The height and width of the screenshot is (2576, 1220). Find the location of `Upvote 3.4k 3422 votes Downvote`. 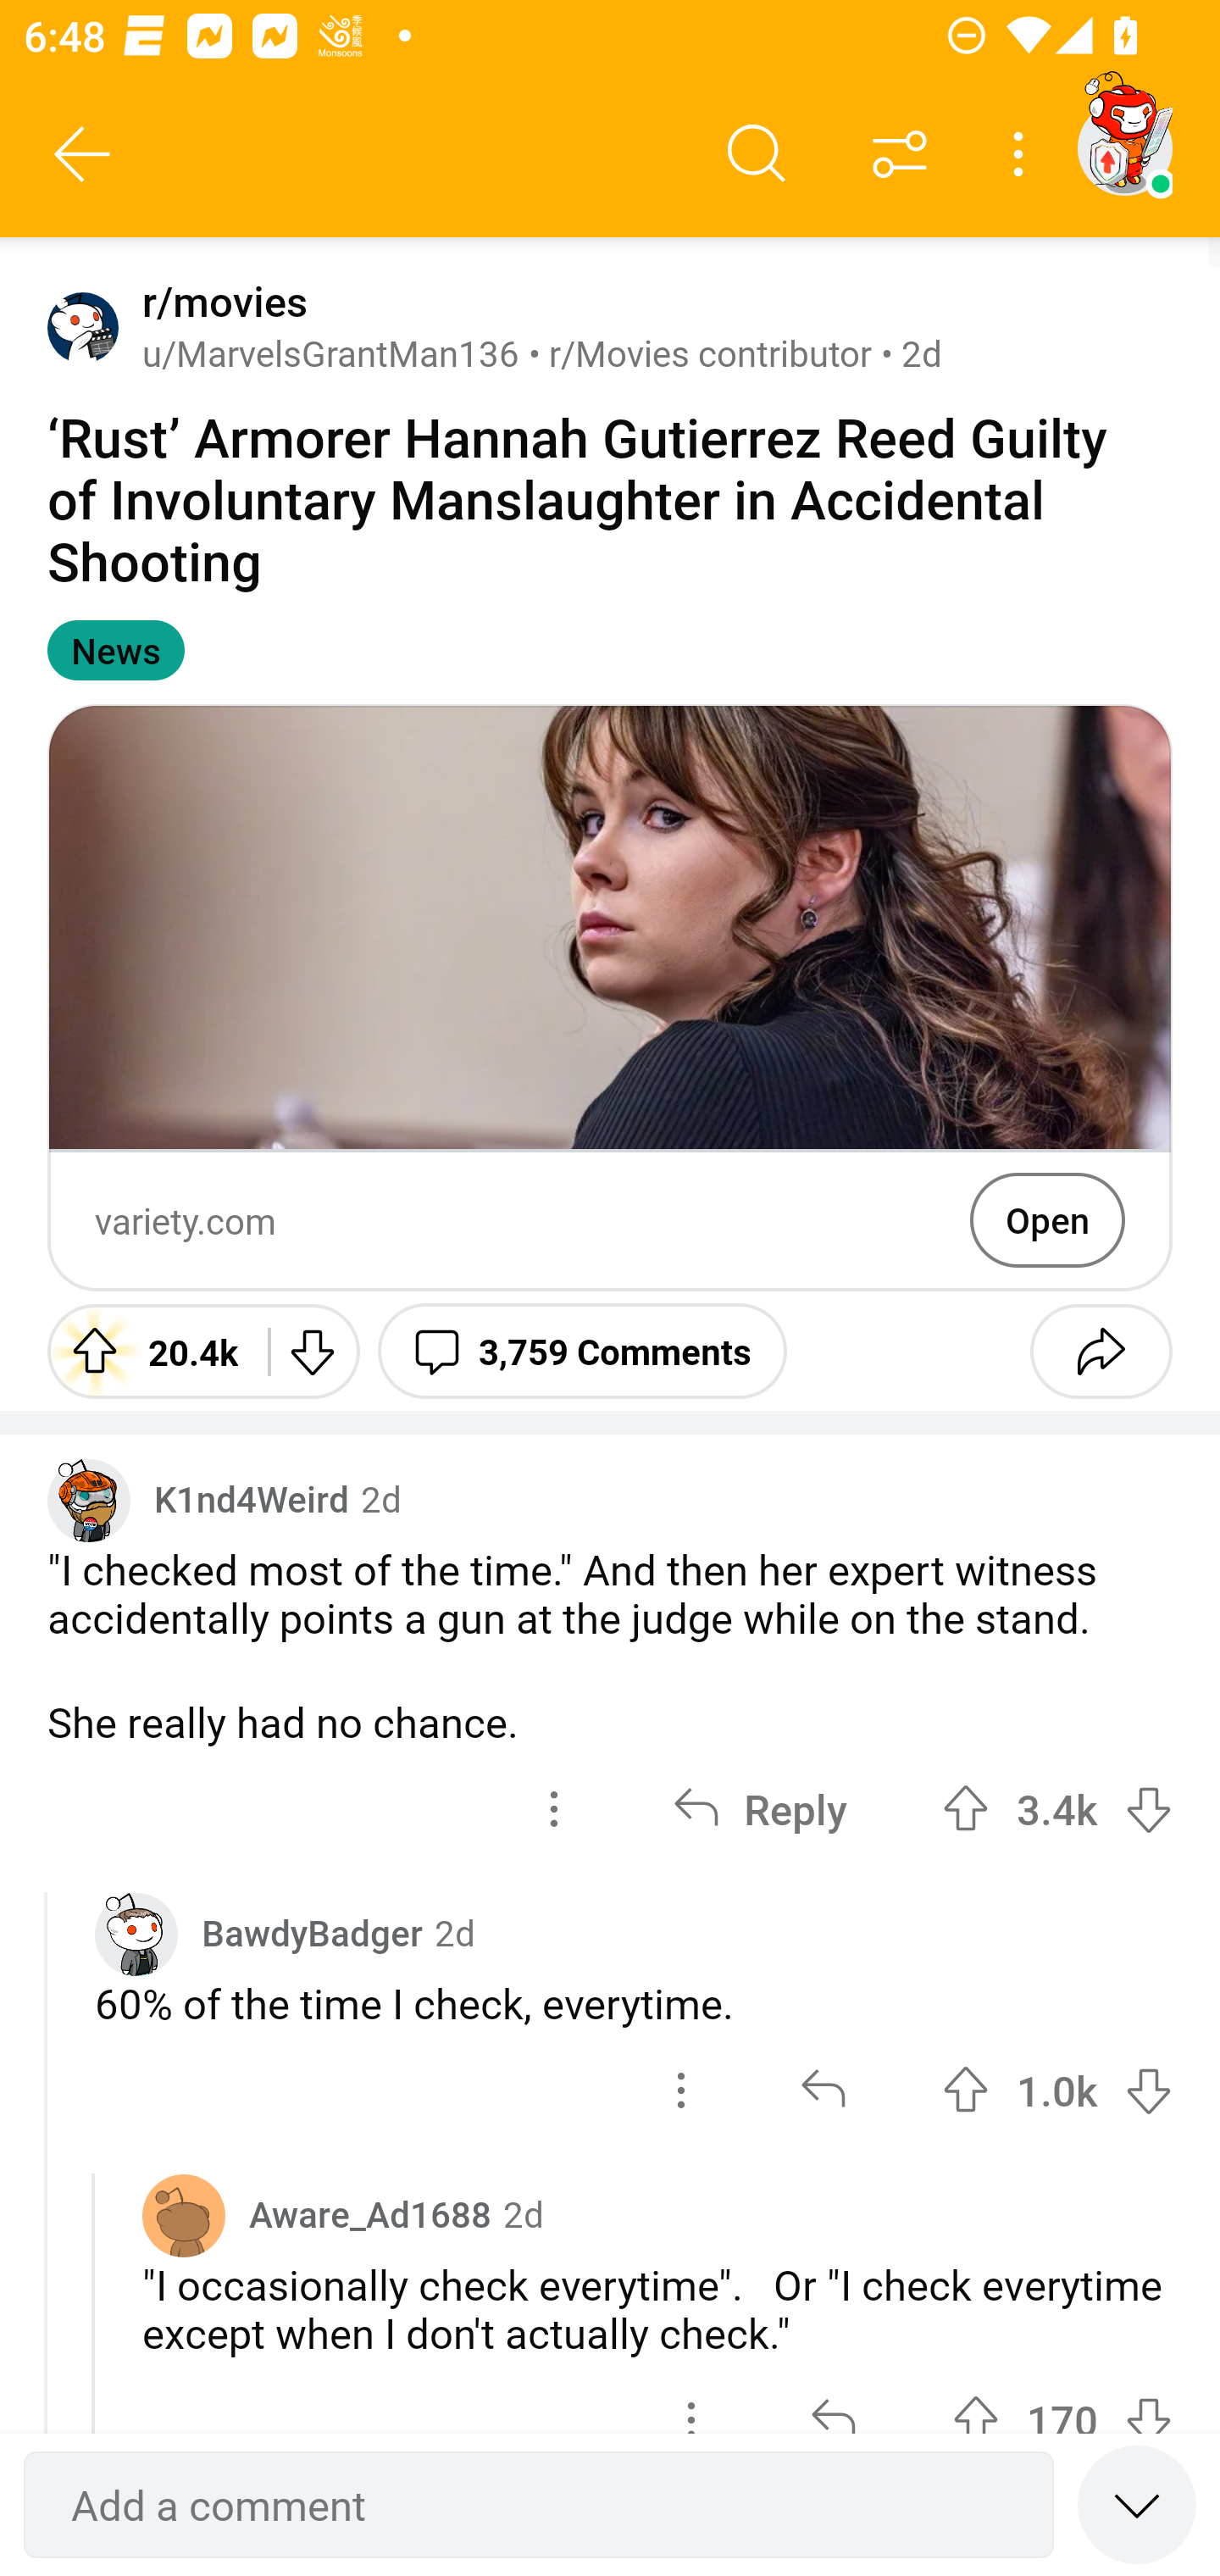

Upvote 3.4k 3422 votes Downvote is located at coordinates (1057, 1808).